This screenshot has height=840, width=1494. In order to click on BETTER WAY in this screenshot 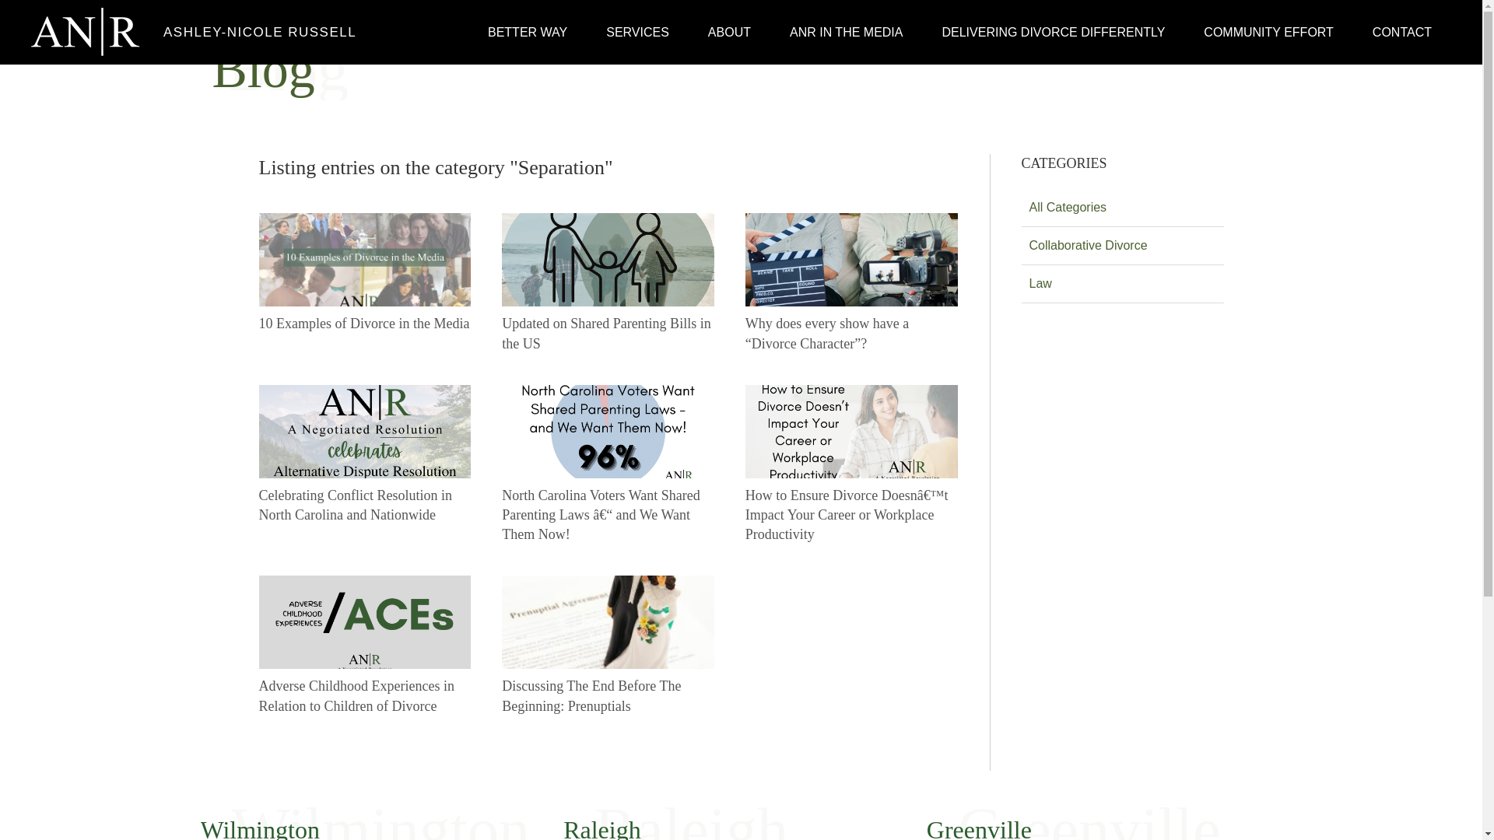, I will do `click(528, 31)`.